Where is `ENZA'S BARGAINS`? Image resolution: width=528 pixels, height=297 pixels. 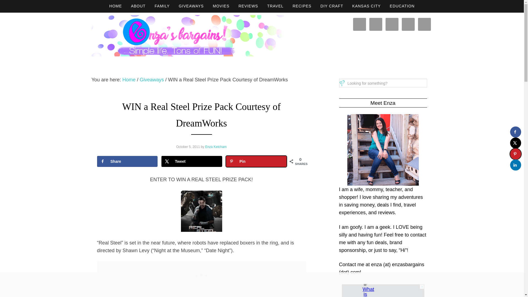 ENZA'S BARGAINS is located at coordinates (188, 36).